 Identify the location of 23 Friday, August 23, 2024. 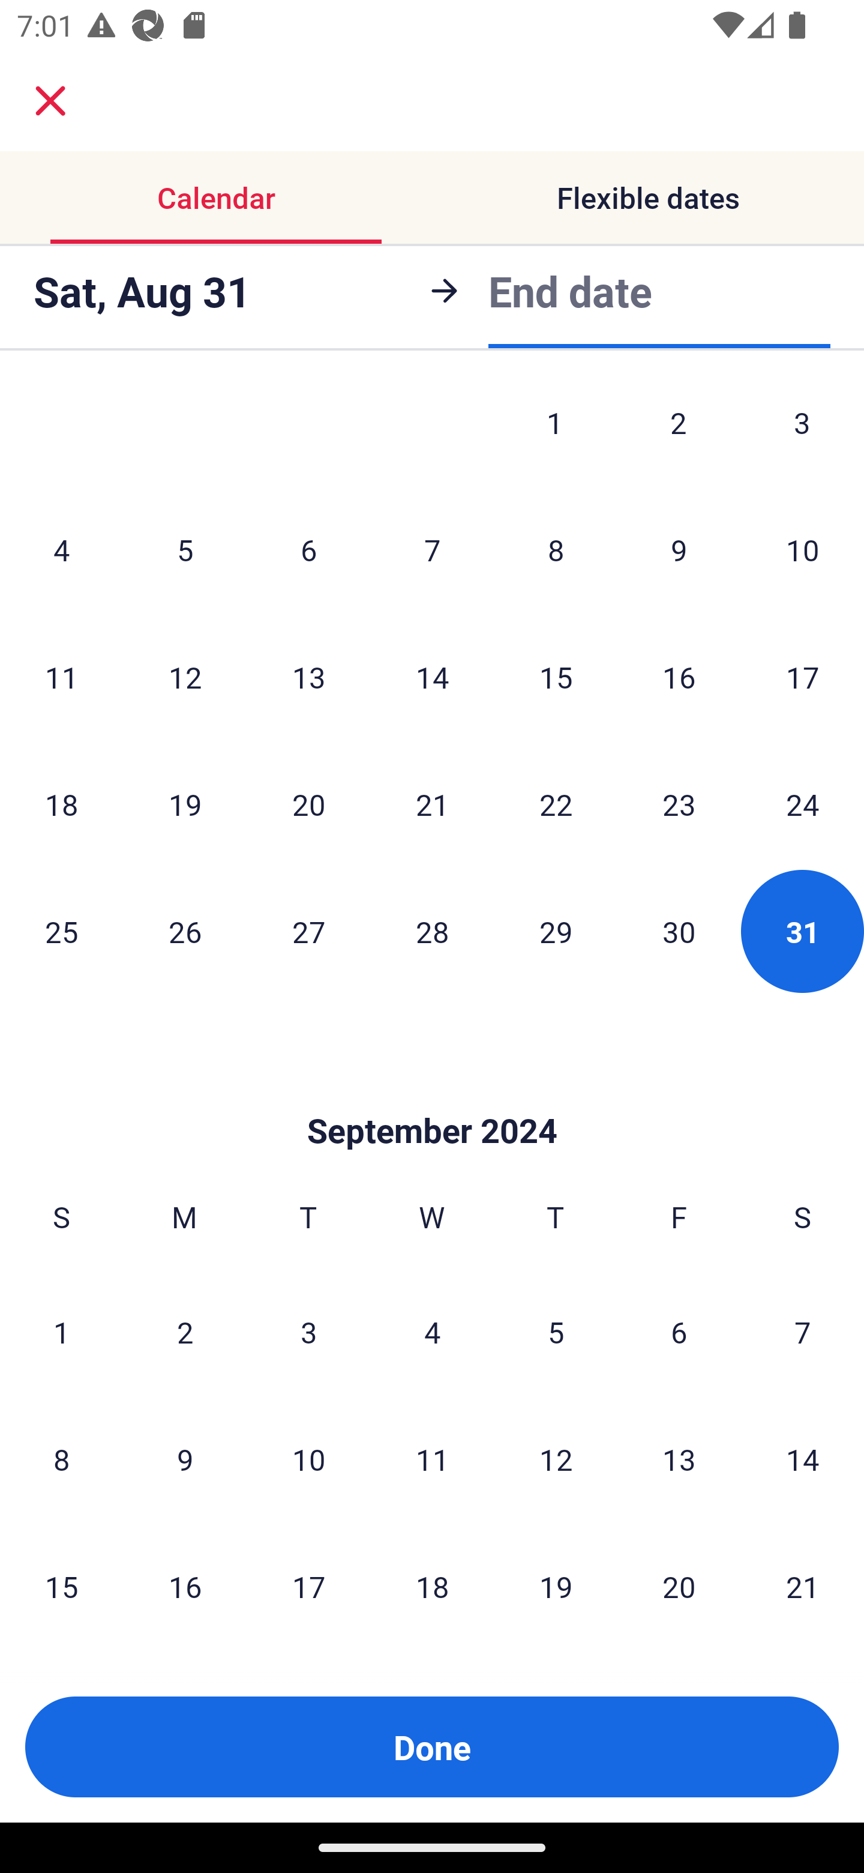
(679, 803).